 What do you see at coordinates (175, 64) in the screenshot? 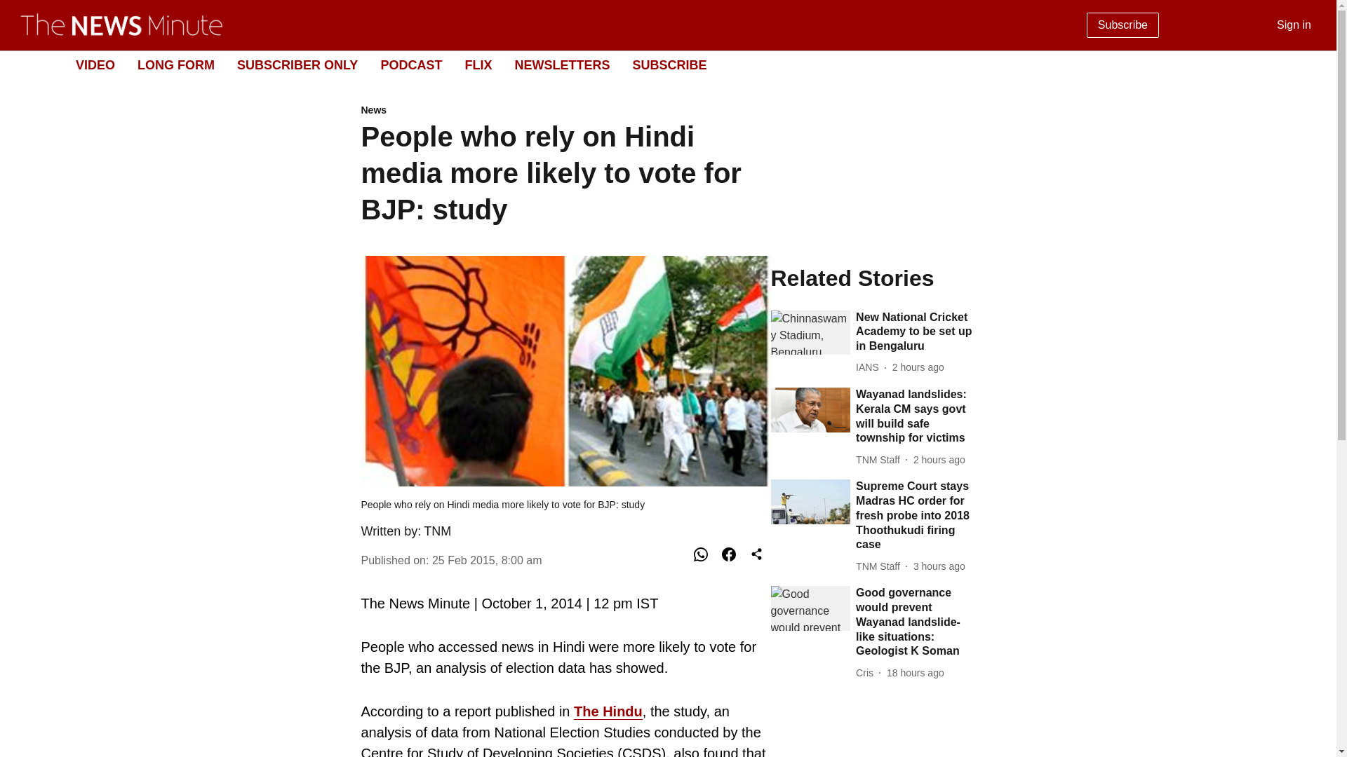
I see `LONG FORM` at bounding box center [175, 64].